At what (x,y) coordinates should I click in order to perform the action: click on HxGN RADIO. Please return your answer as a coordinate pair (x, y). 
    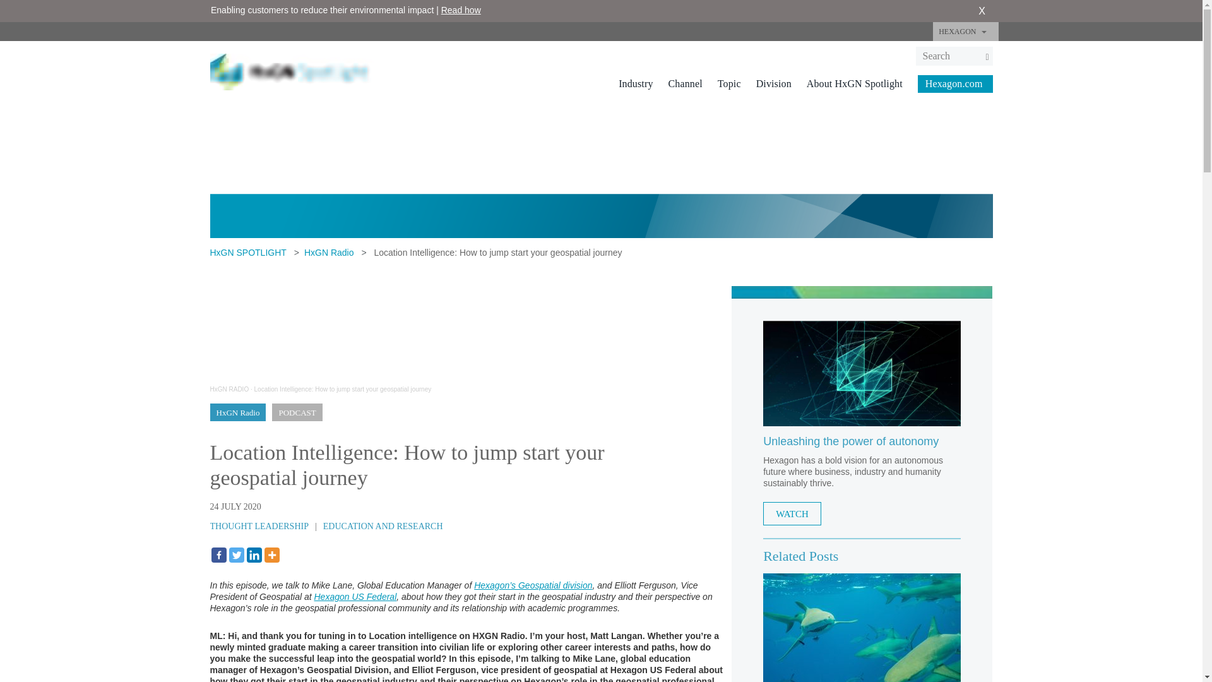
    Looking at the image, I should click on (229, 389).